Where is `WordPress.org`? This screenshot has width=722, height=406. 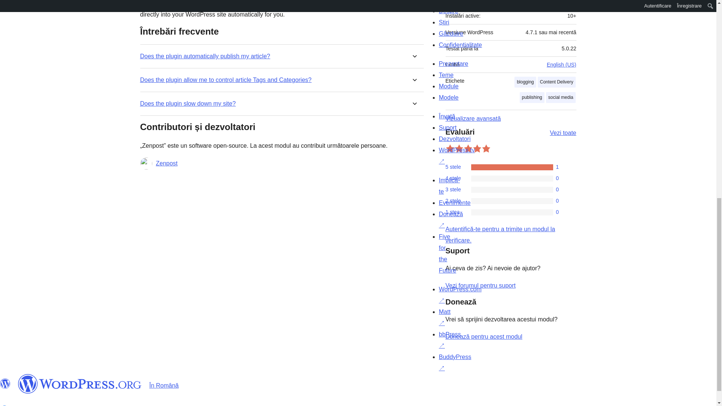 WordPress.org is located at coordinates (80, 383).